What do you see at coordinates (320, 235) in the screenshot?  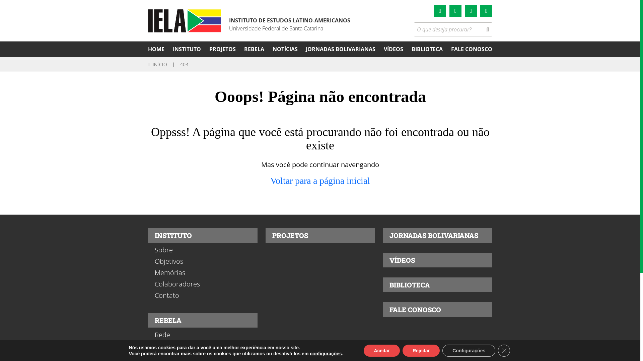 I see `PROJETOS` at bounding box center [320, 235].